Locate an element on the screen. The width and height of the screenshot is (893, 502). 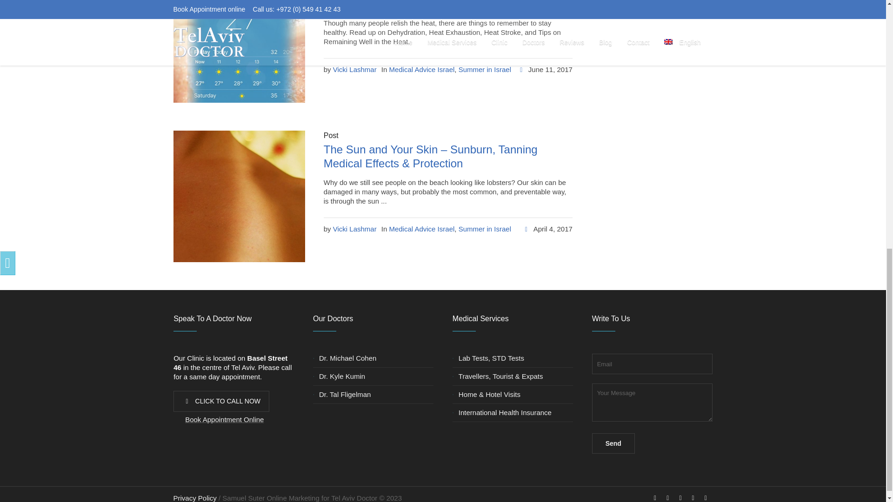
Send is located at coordinates (613, 443).